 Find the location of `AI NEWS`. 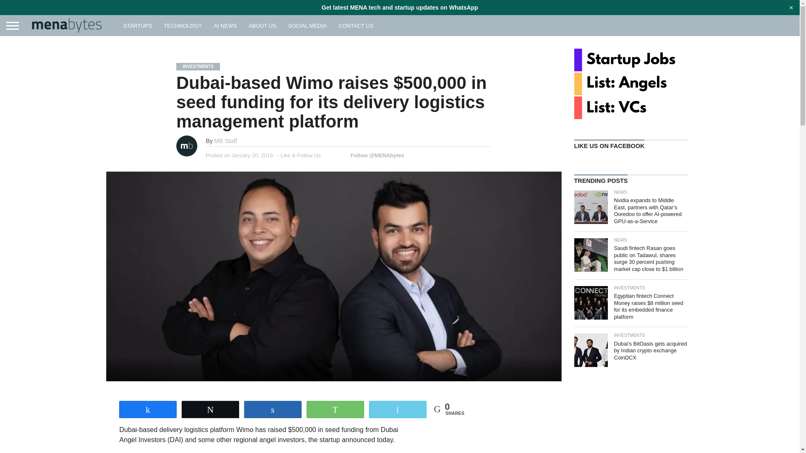

AI NEWS is located at coordinates (225, 25).